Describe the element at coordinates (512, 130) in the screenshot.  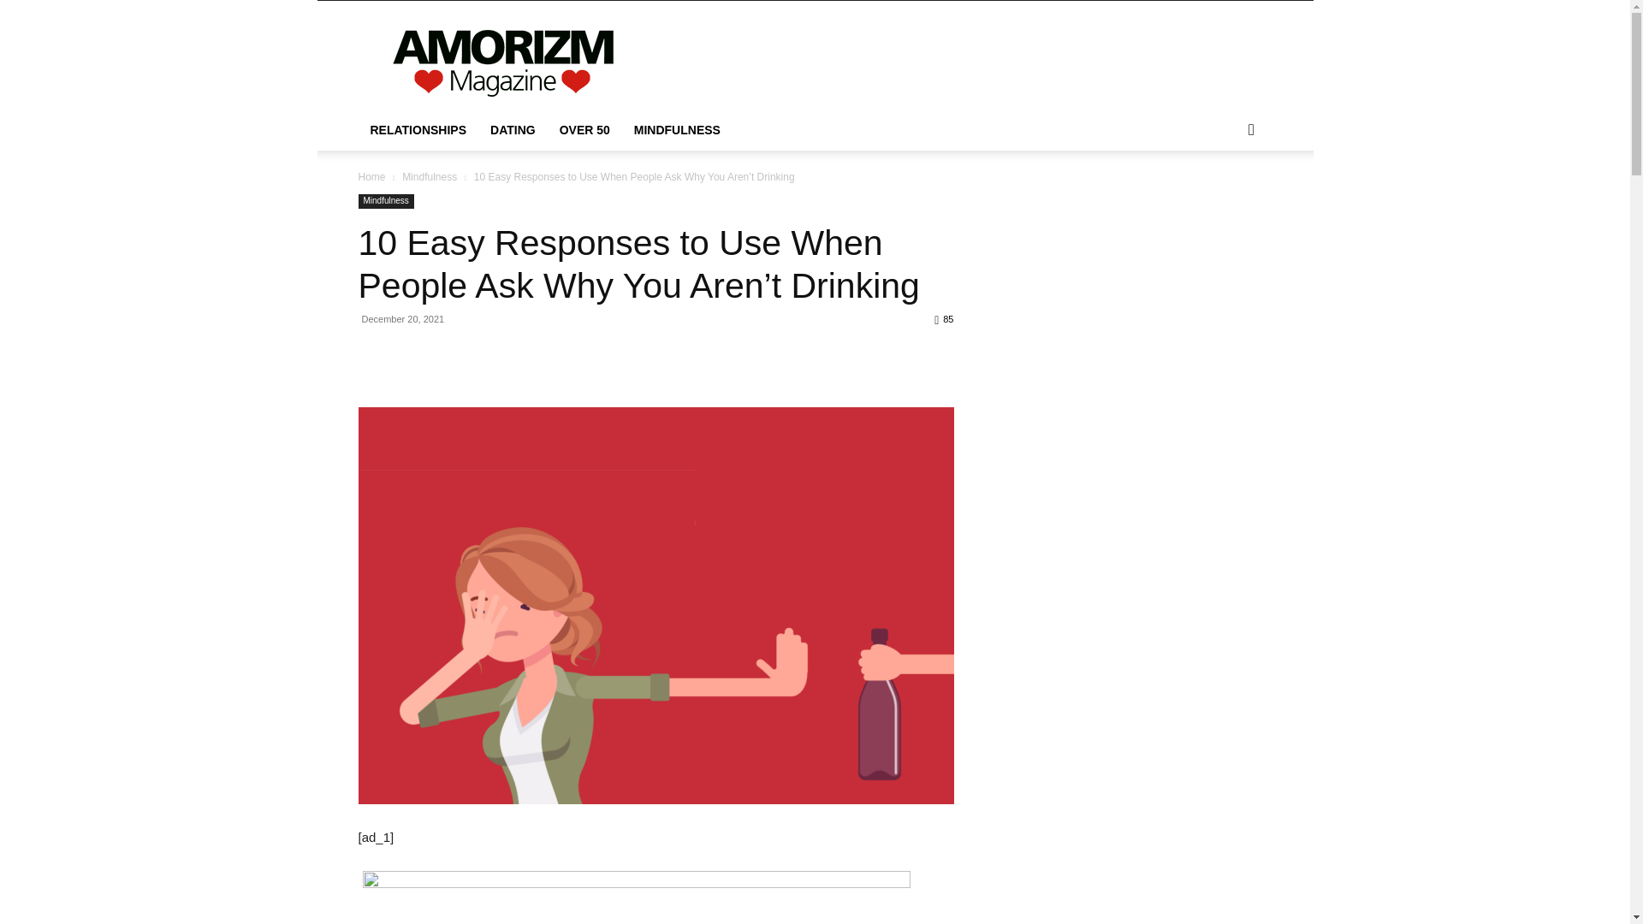
I see `DATING` at that location.